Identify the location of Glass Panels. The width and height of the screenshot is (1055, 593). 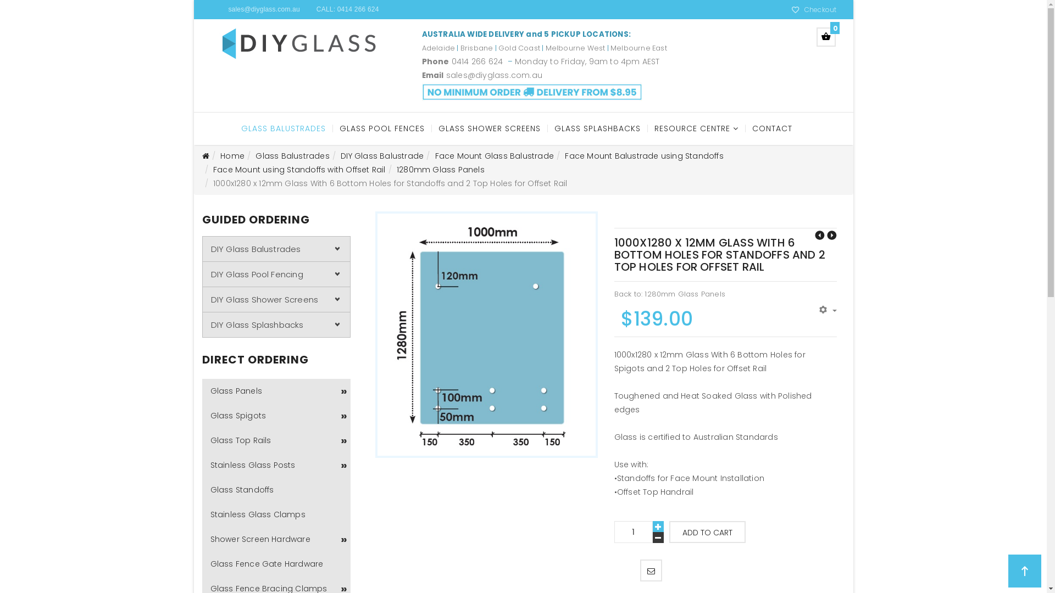
(276, 391).